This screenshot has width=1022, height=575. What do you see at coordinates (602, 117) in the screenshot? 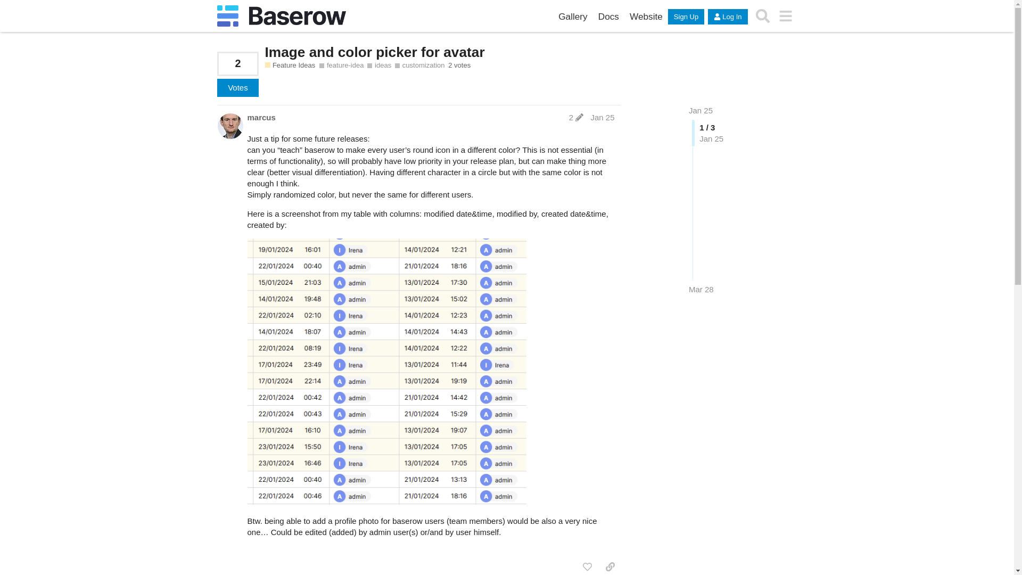
I see `Post date` at bounding box center [602, 117].